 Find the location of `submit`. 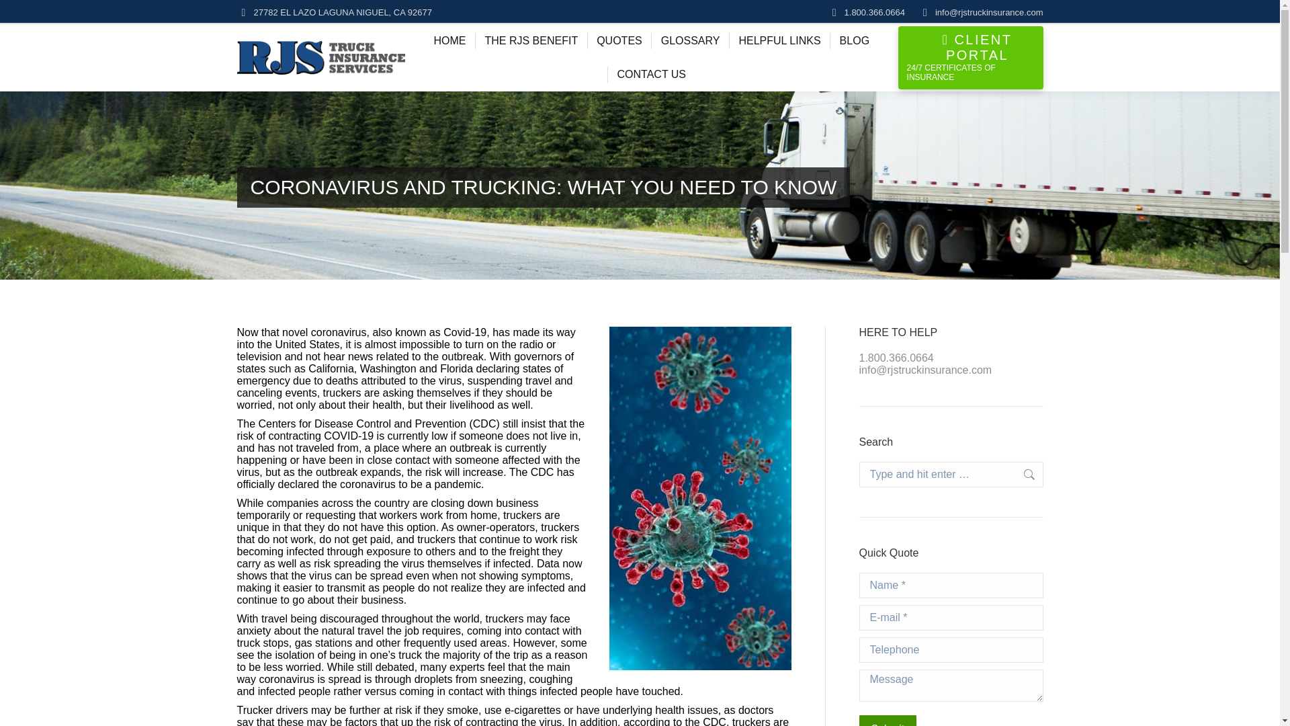

submit is located at coordinates (953, 721).